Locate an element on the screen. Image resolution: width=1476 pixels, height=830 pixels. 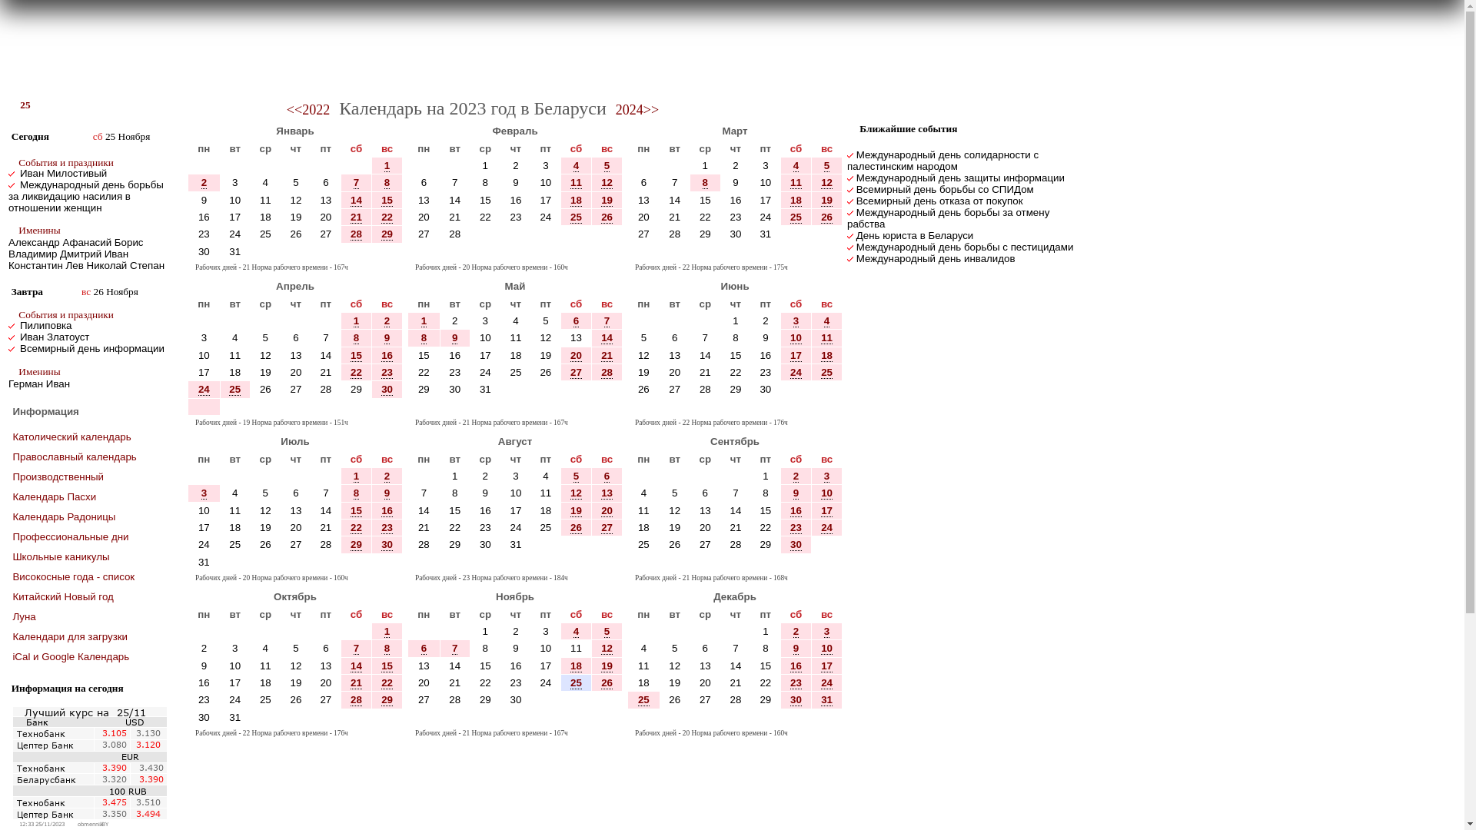
  is located at coordinates (766, 252).